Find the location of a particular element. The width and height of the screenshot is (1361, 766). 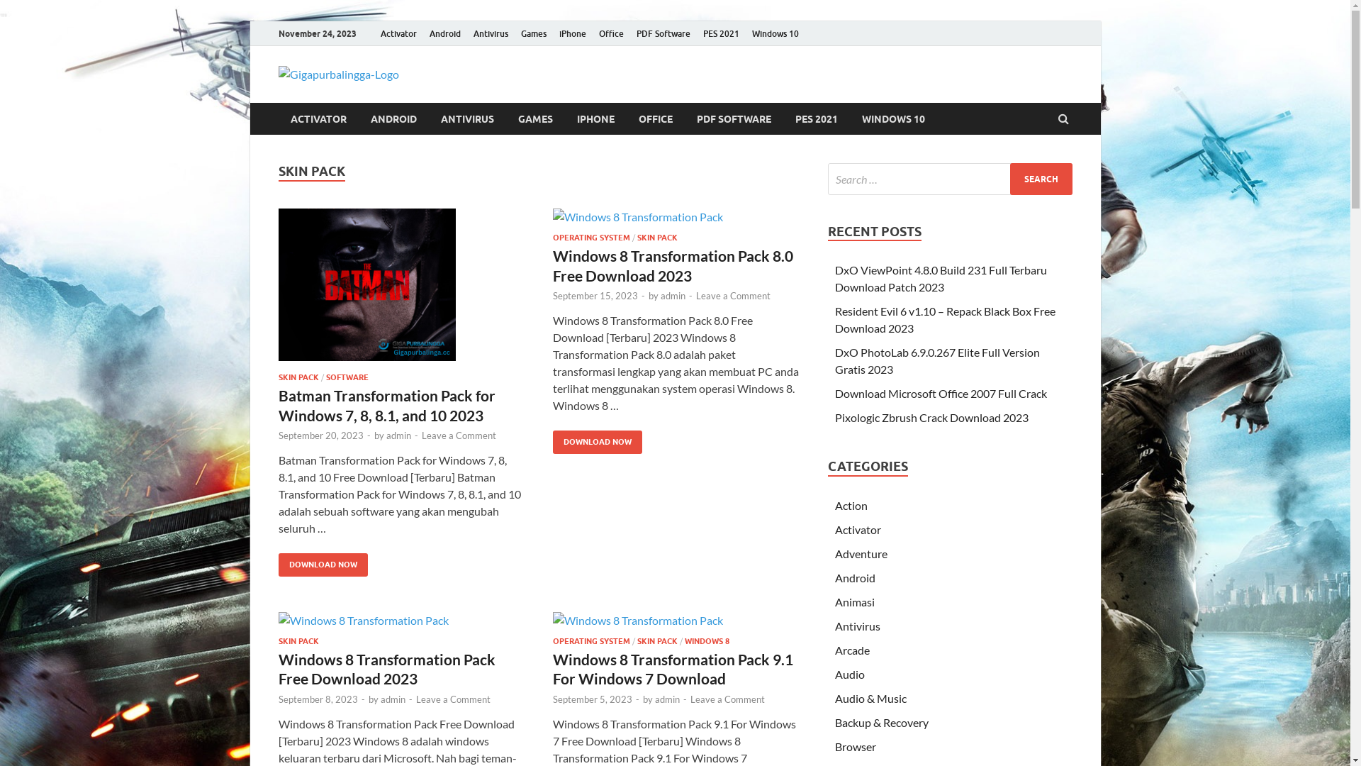

SOFTWARE is located at coordinates (347, 377).